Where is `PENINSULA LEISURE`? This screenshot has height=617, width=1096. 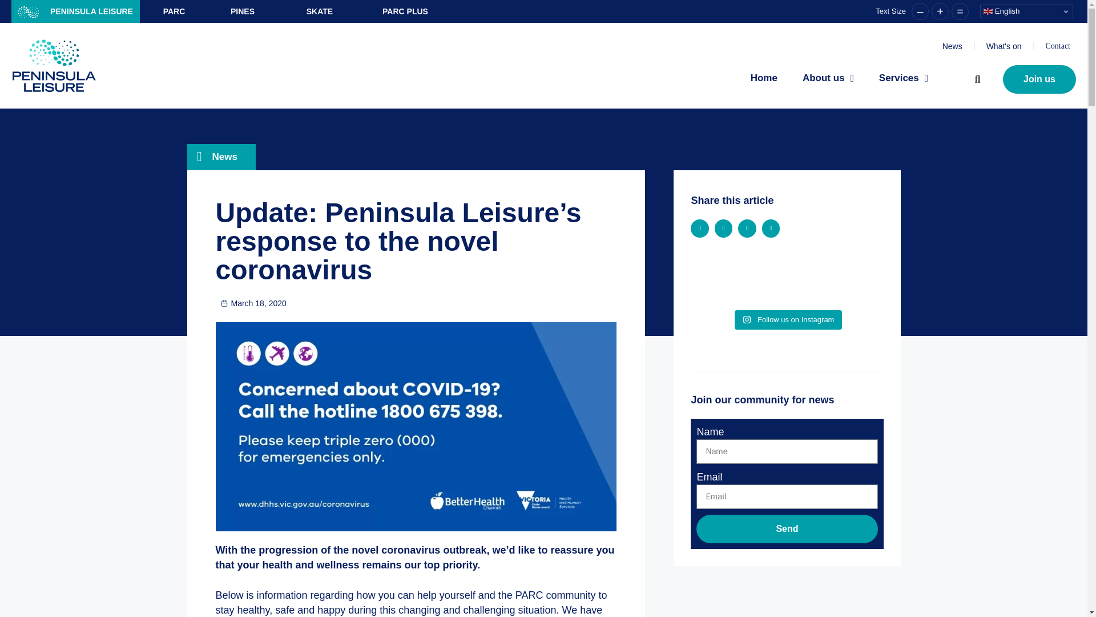
PENINSULA LEISURE is located at coordinates (75, 11).